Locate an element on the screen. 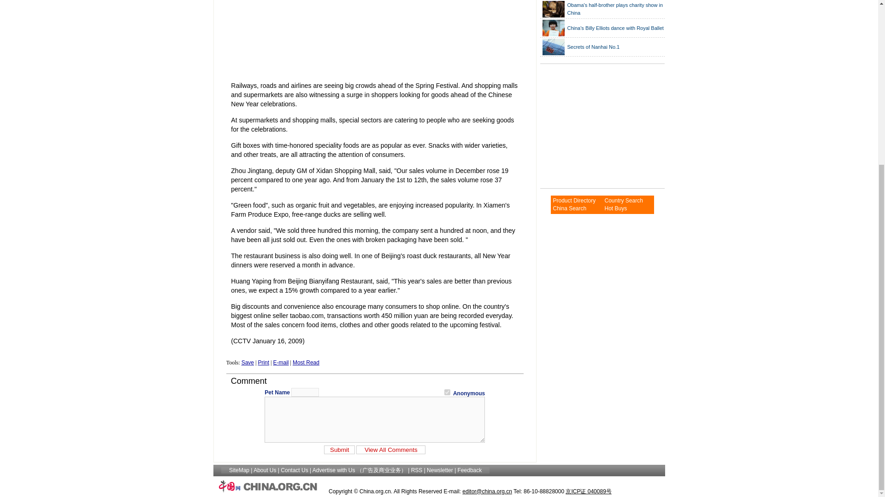 The image size is (885, 497). Alibaba China is located at coordinates (569, 208).